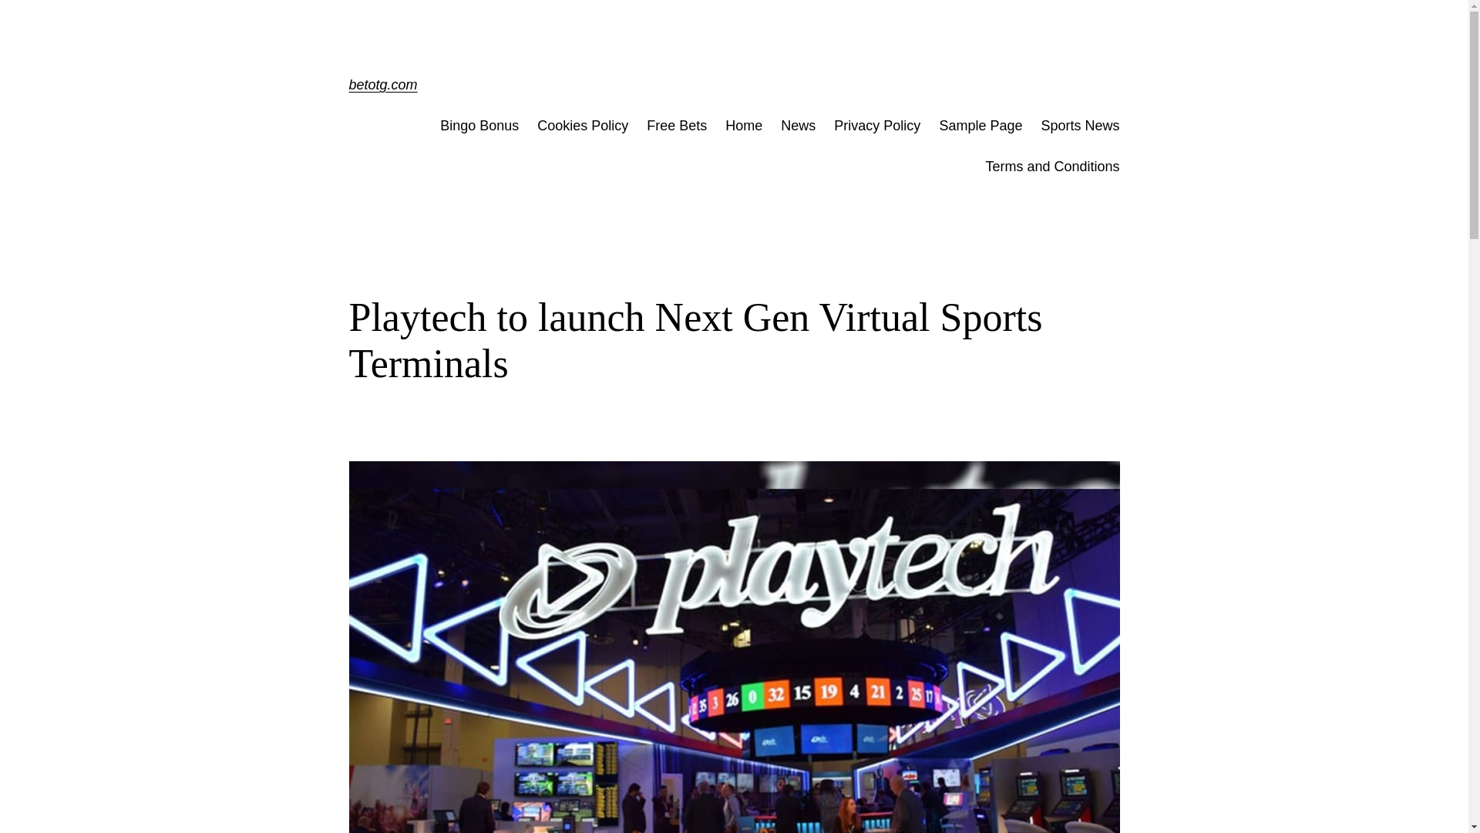 This screenshot has height=833, width=1480. What do you see at coordinates (980, 126) in the screenshot?
I see `Sample Page` at bounding box center [980, 126].